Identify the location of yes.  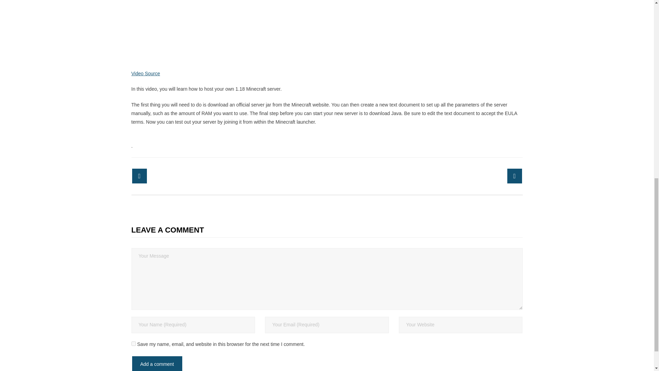
(133, 344).